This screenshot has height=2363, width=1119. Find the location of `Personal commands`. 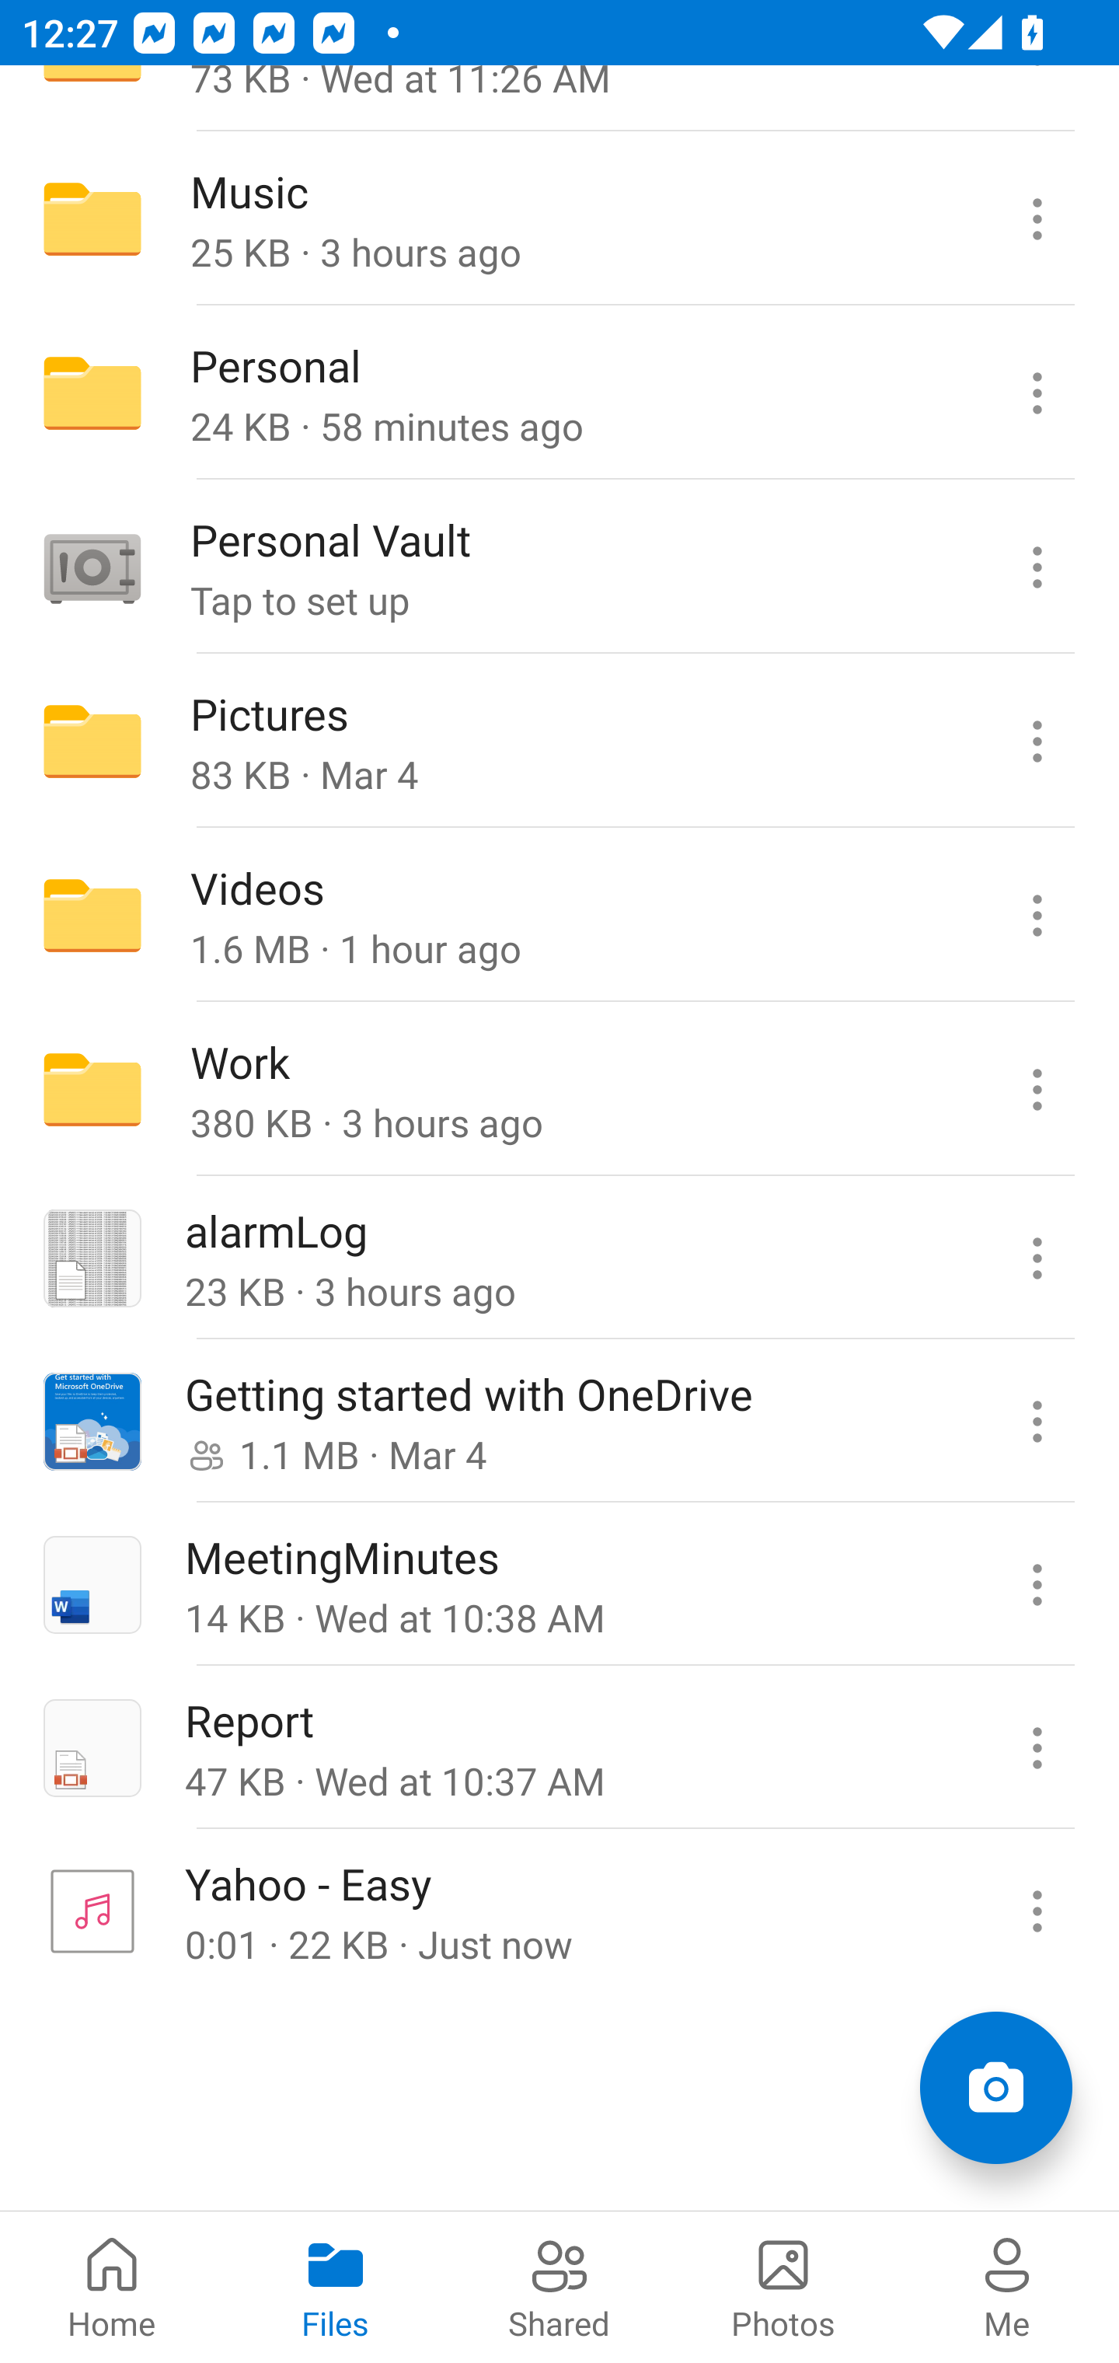

Personal commands is located at coordinates (1037, 393).